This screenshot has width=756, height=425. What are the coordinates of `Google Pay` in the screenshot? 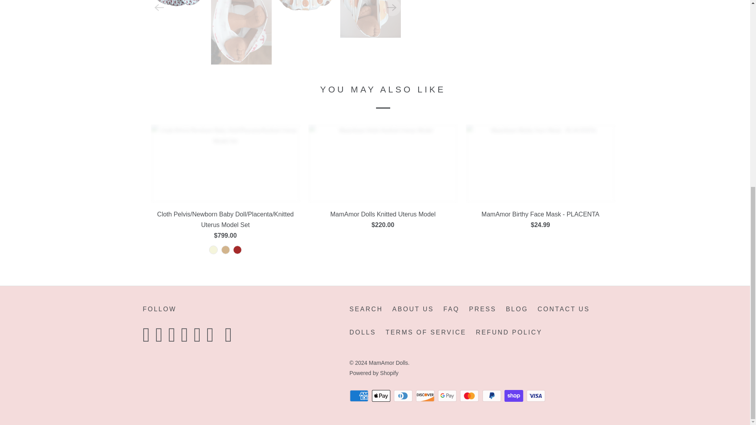 It's located at (448, 396).